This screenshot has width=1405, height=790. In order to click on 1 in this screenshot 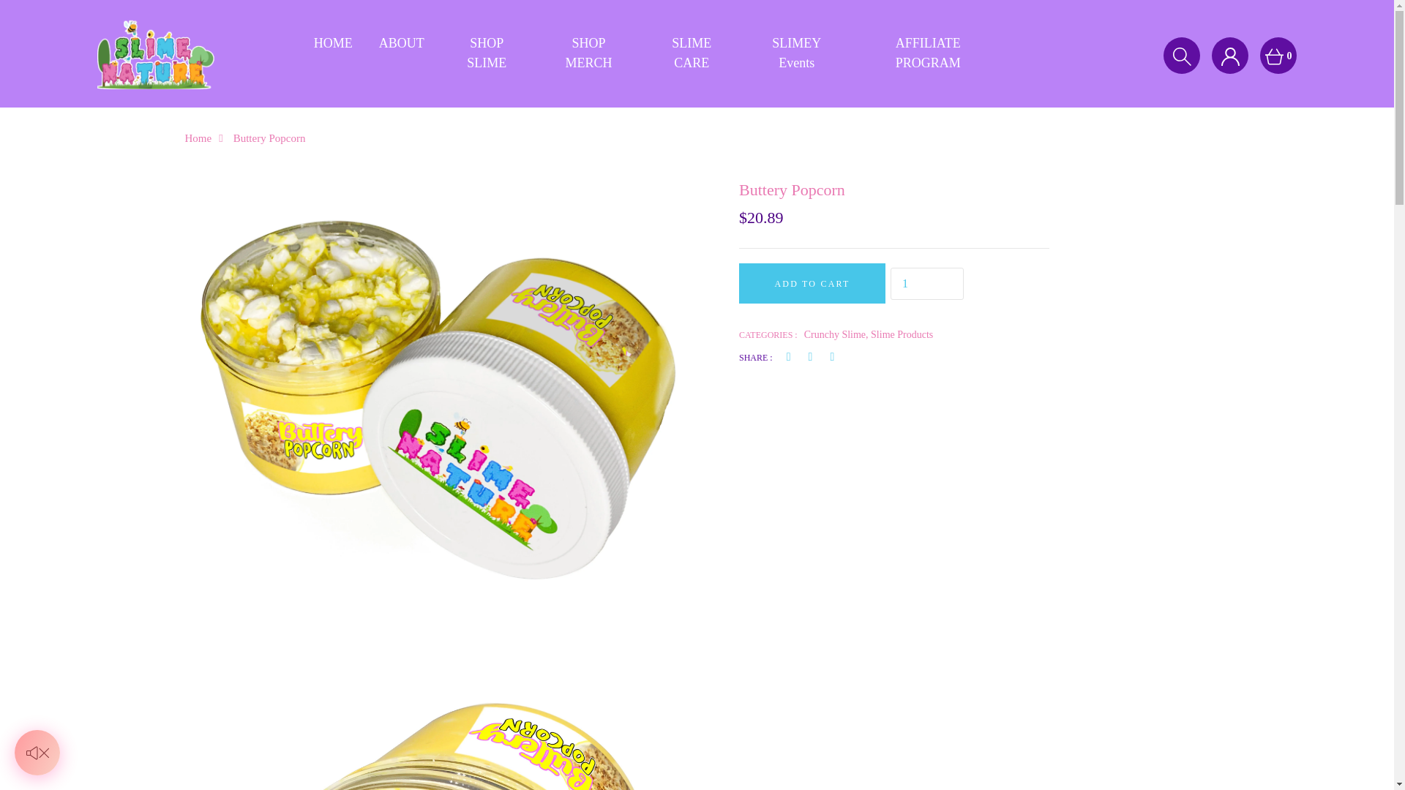, I will do `click(927, 284)`.